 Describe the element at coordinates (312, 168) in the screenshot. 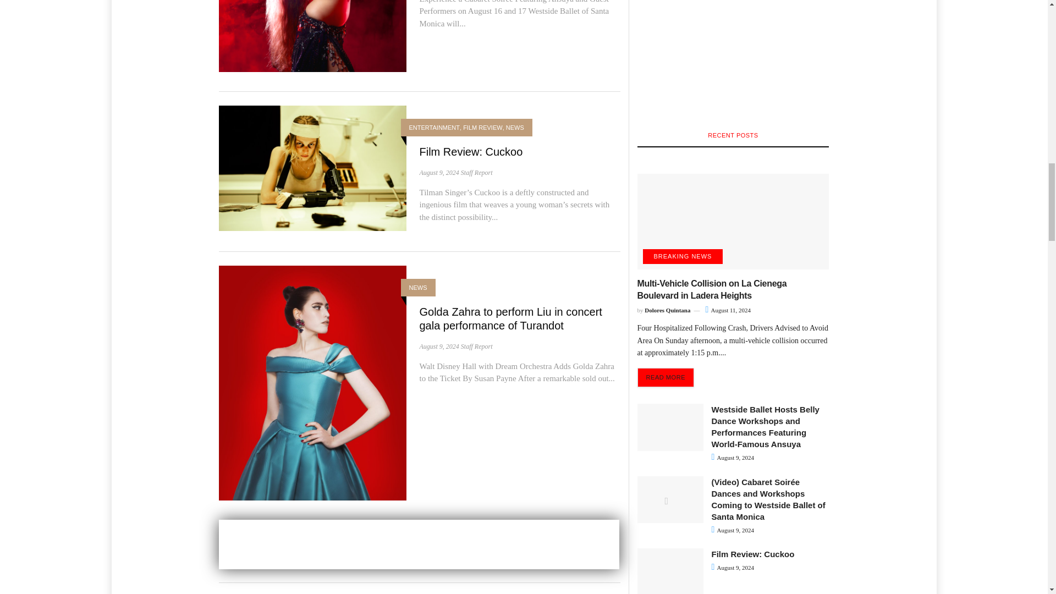

I see `Film Review: Cuckoo` at that location.